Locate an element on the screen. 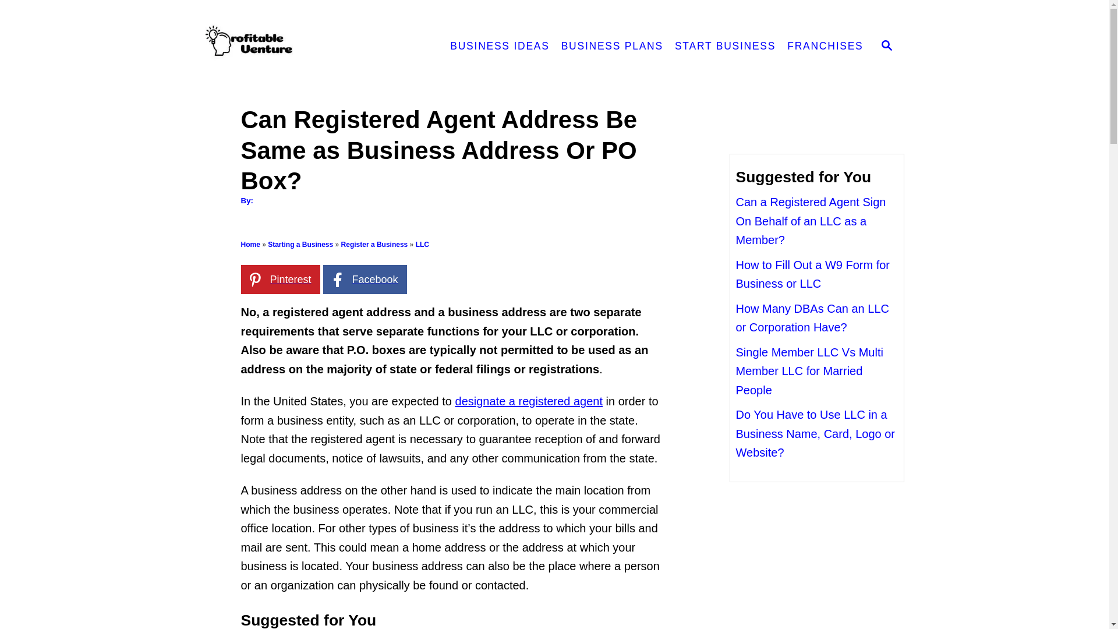 Image resolution: width=1118 pixels, height=629 pixels. SEARCH is located at coordinates (887, 47).